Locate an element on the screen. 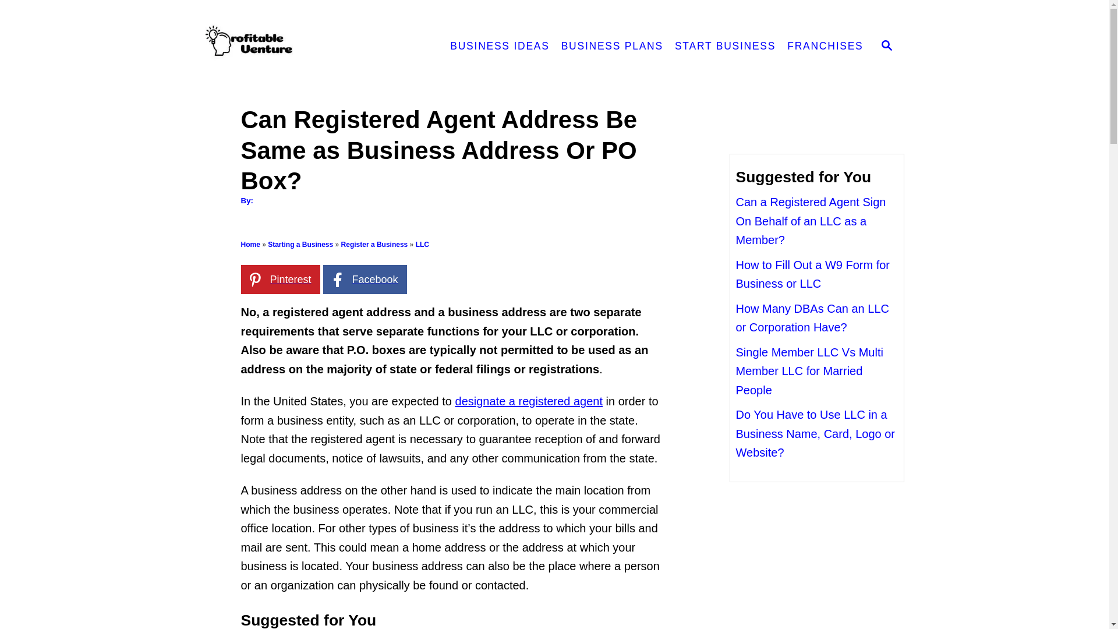 Image resolution: width=1118 pixels, height=629 pixels. SEARCH is located at coordinates (887, 47).